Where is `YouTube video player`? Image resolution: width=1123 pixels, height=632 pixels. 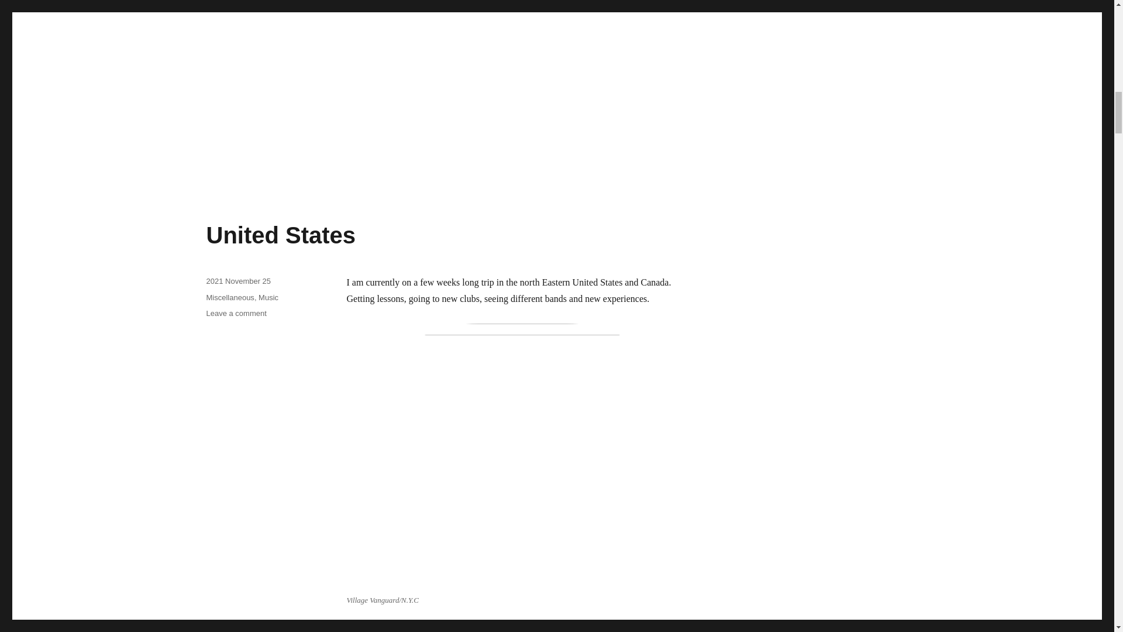
YouTube video player is located at coordinates (229, 297).